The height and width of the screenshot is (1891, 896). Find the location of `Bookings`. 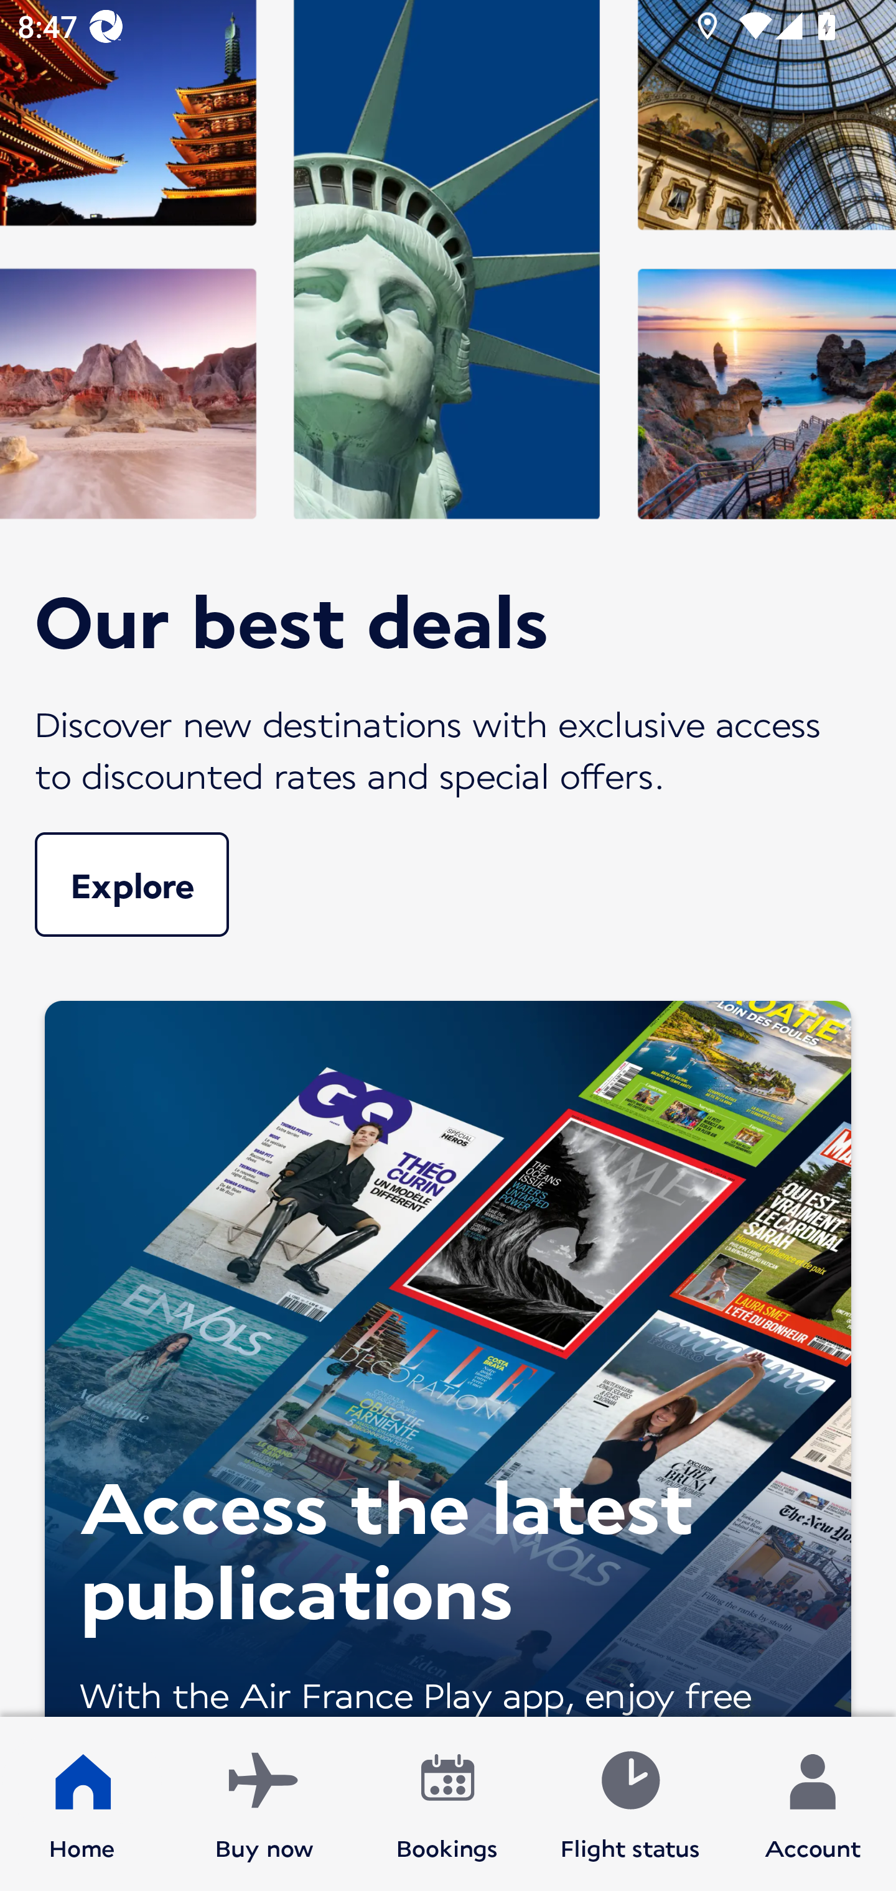

Bookings is located at coordinates (447, 1804).